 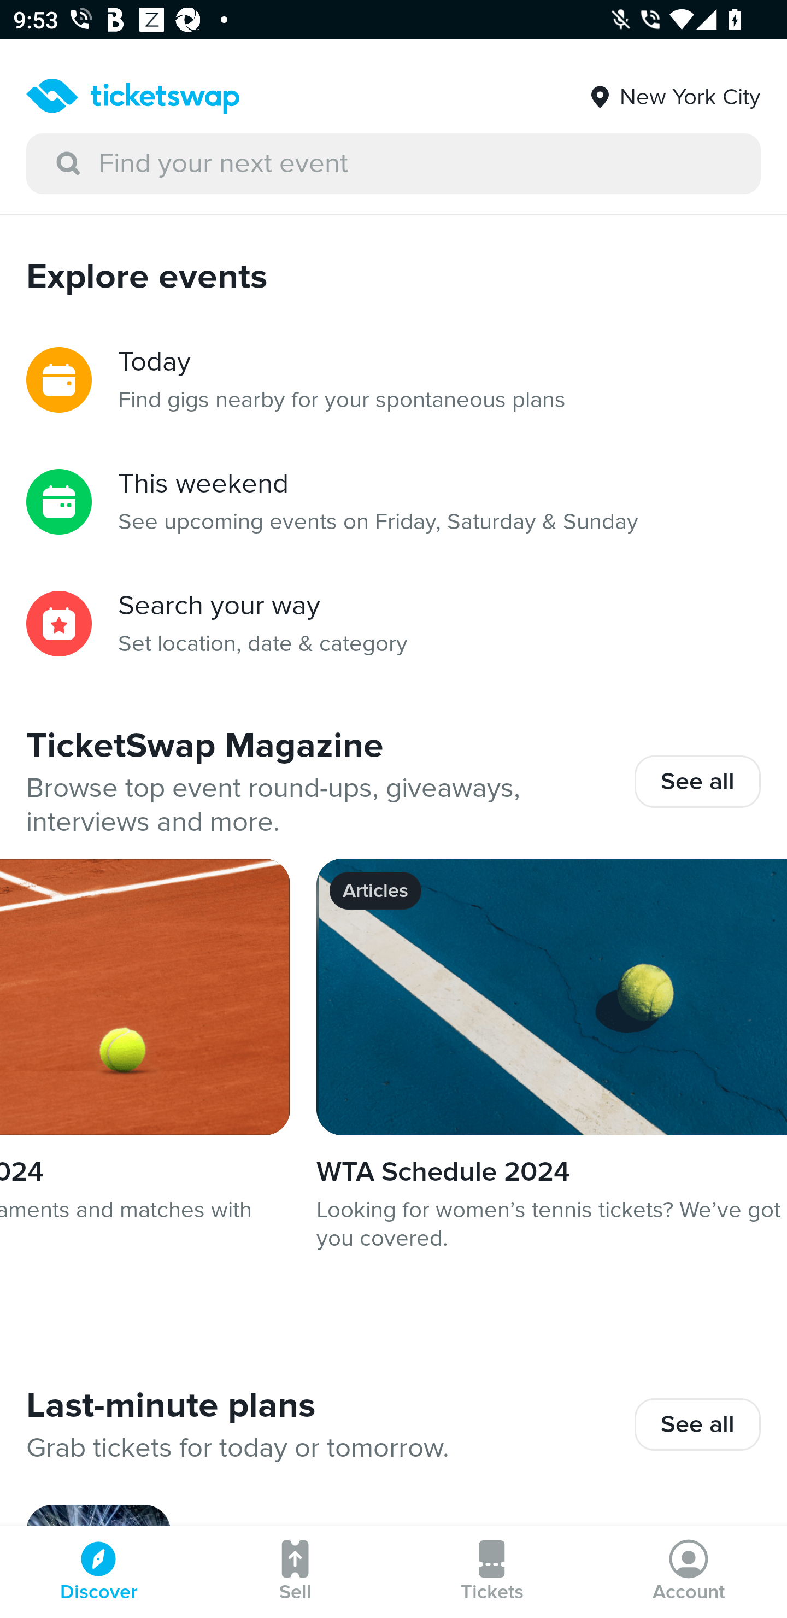 I want to click on Account, so click(x=689, y=1572).